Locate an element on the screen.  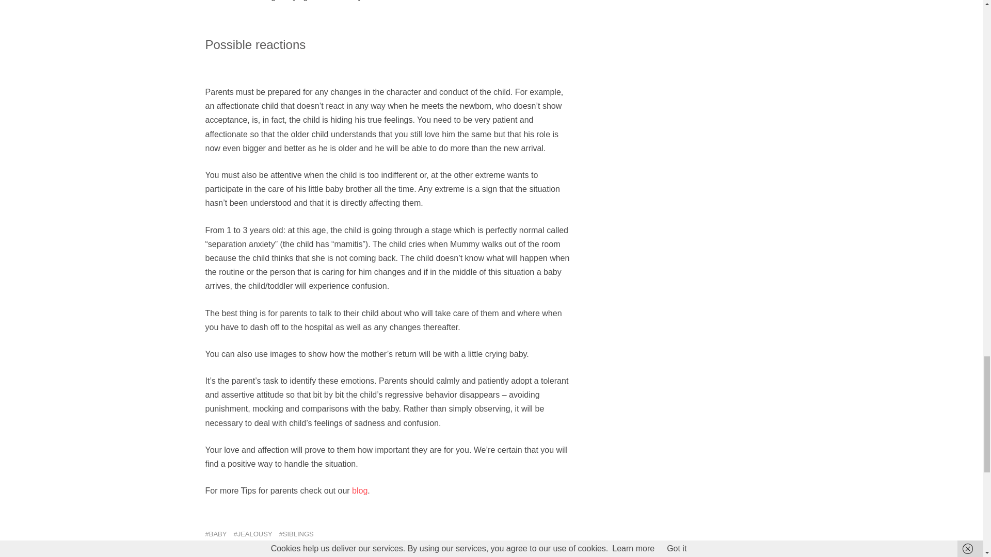
JEALOUSY is located at coordinates (252, 534).